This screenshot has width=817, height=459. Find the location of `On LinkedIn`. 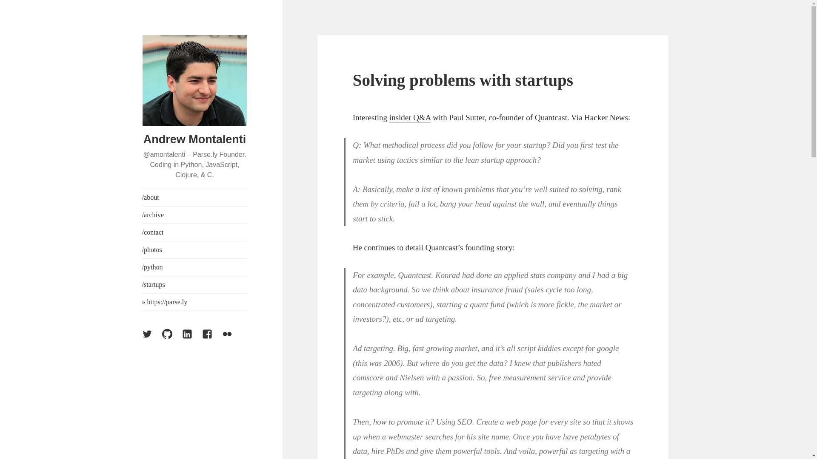

On LinkedIn is located at coordinates (192, 339).